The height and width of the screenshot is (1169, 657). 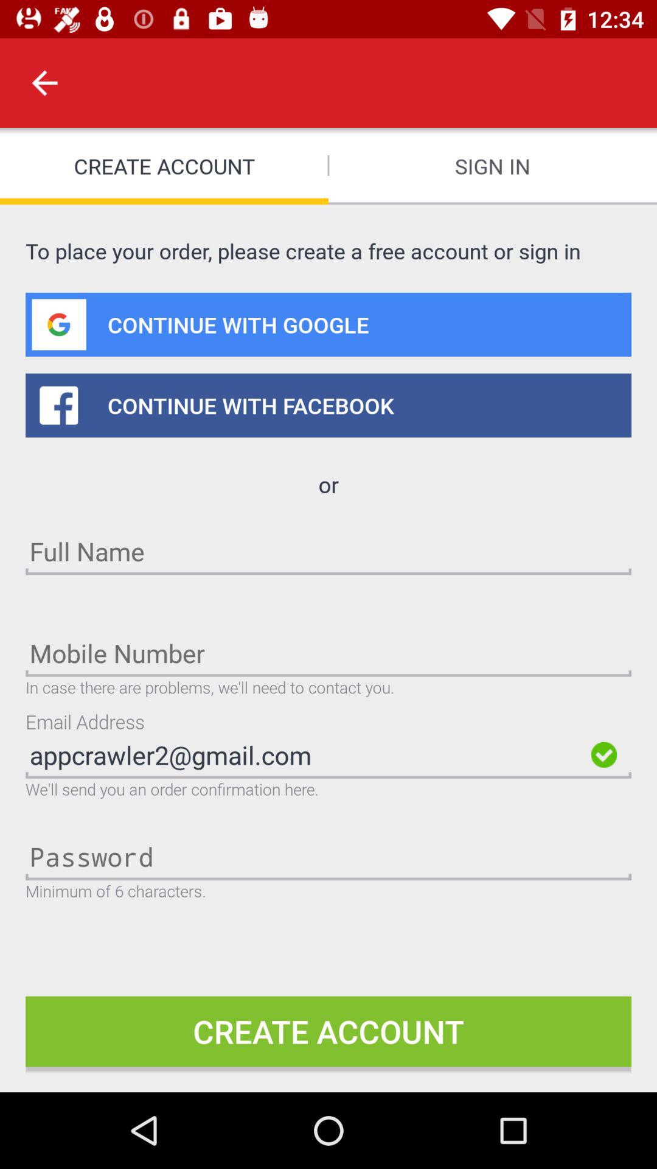 I want to click on press the item to the left of sign in icon, so click(x=44, y=83).